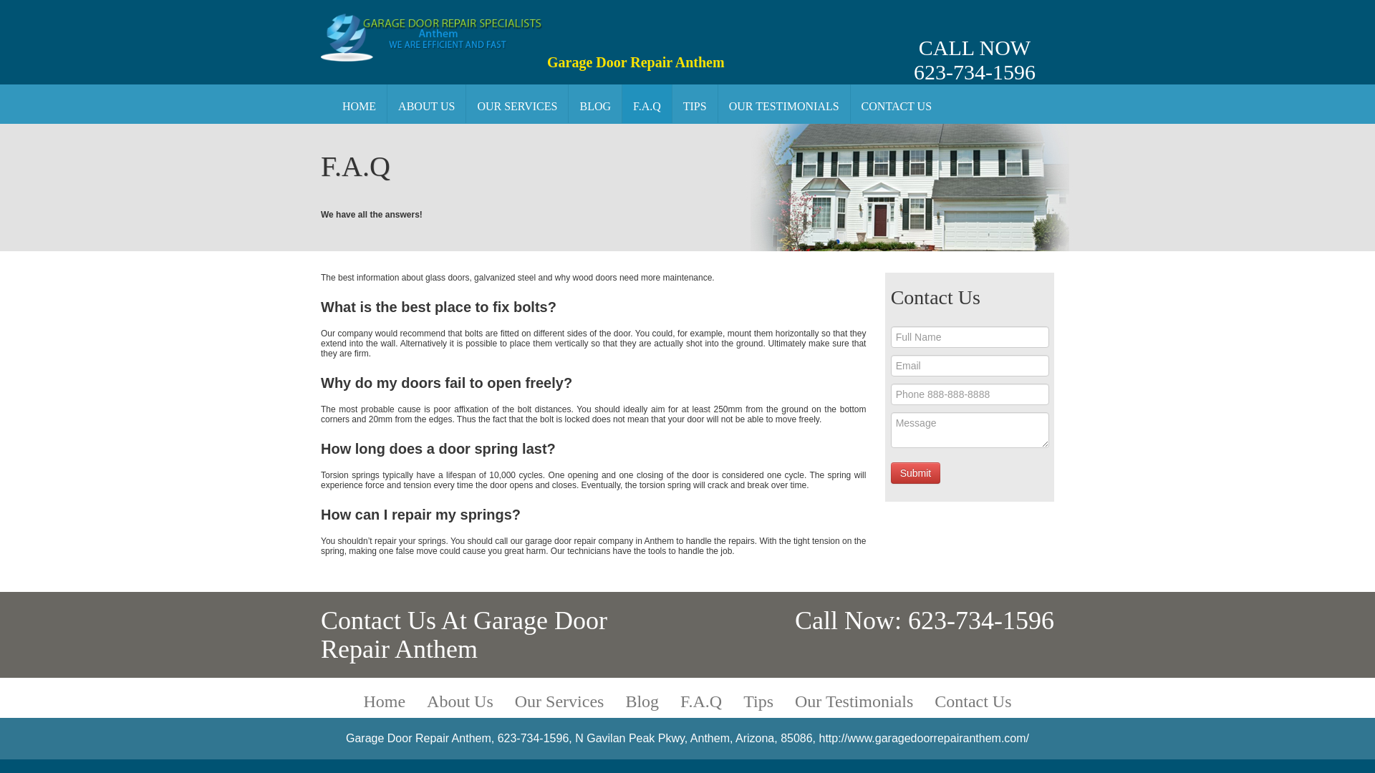  Describe the element at coordinates (695, 103) in the screenshot. I see `CONTACT US` at that location.